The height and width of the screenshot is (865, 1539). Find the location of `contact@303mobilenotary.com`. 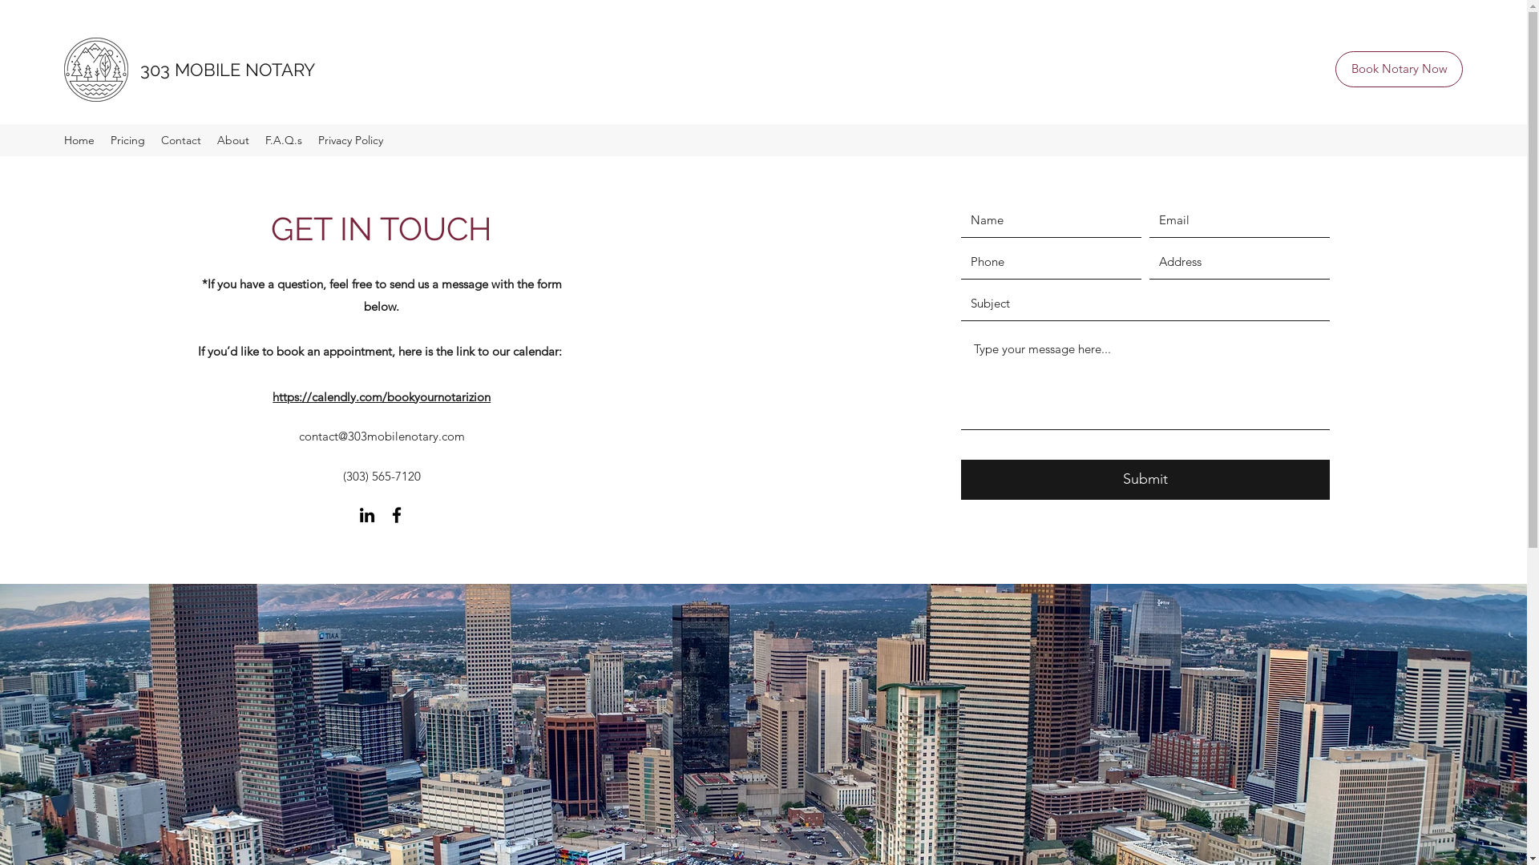

contact@303mobilenotary.com is located at coordinates (382, 436).